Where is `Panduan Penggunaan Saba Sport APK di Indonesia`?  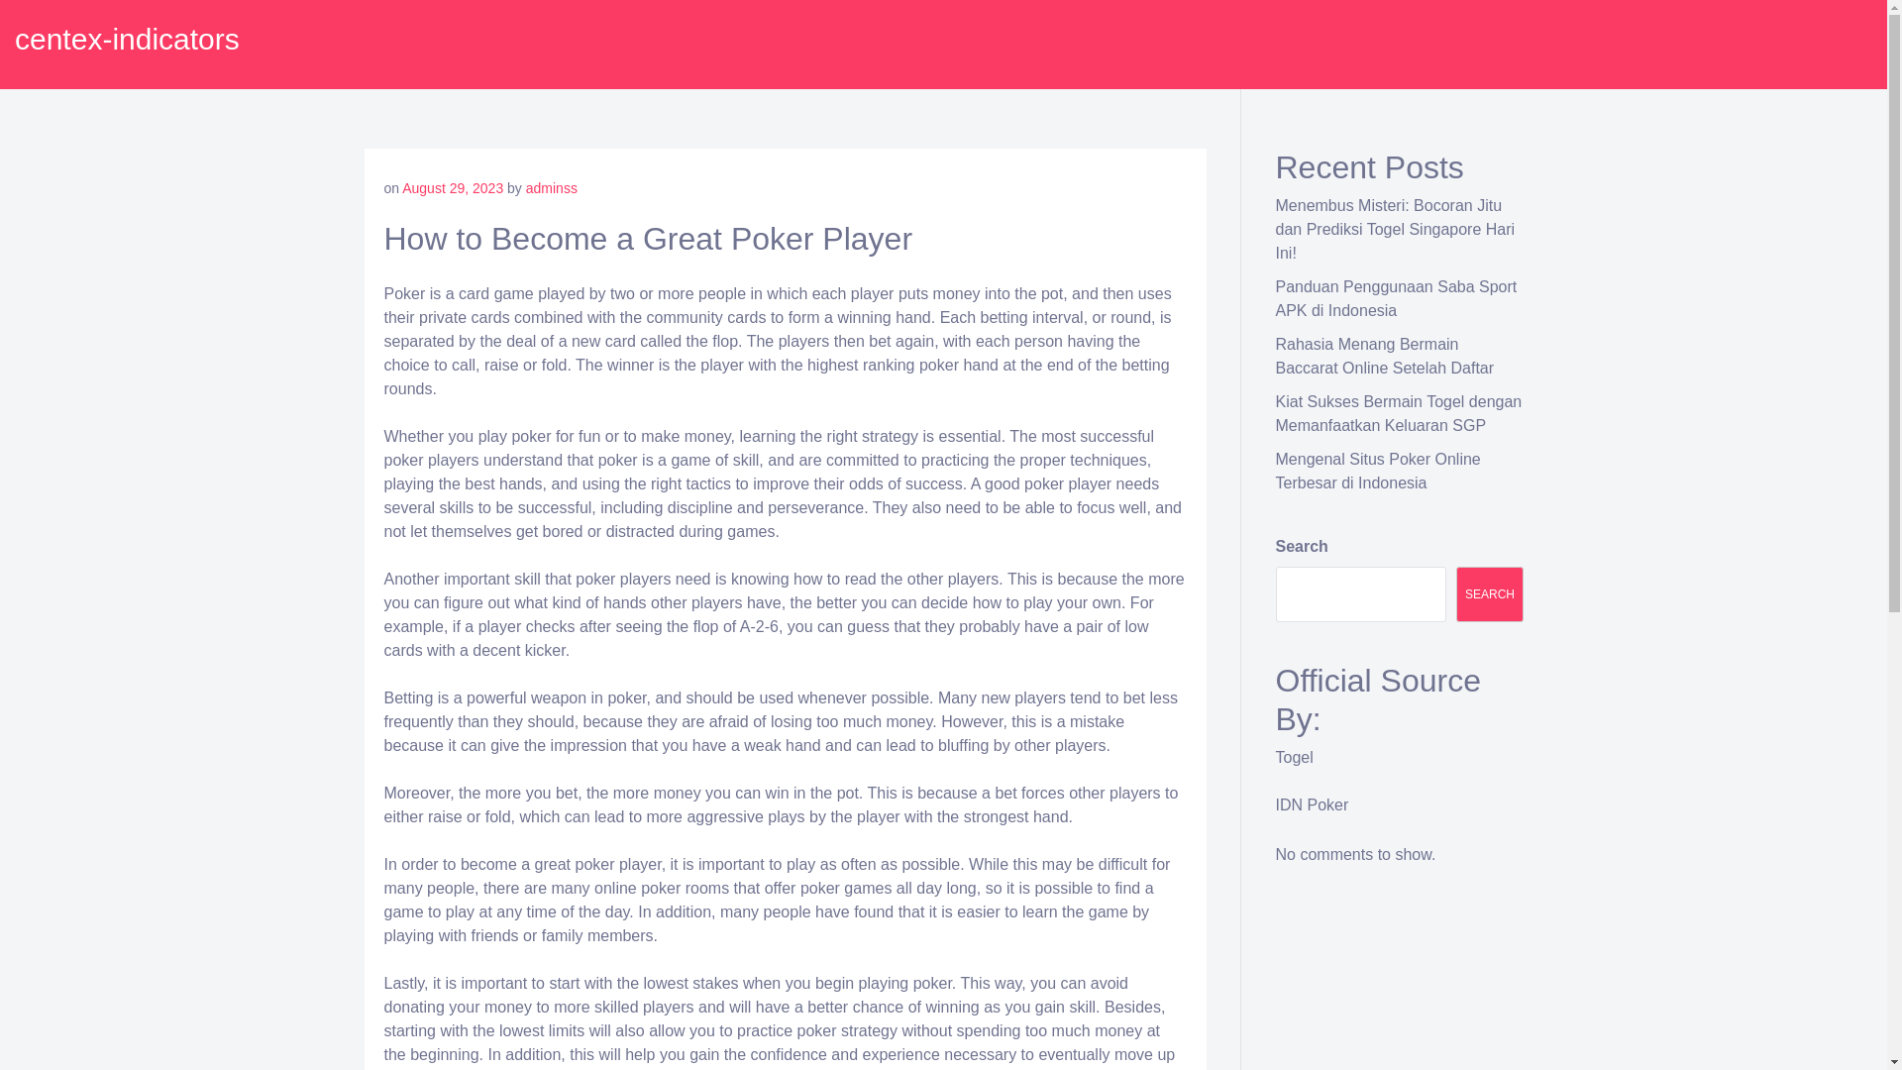
Panduan Penggunaan Saba Sport APK di Indonesia is located at coordinates (1397, 297).